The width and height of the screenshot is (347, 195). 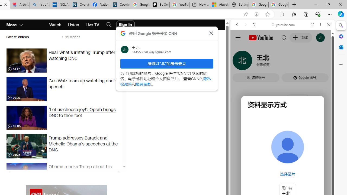 I want to click on User Account Log In Button, so click(x=125, y=25).